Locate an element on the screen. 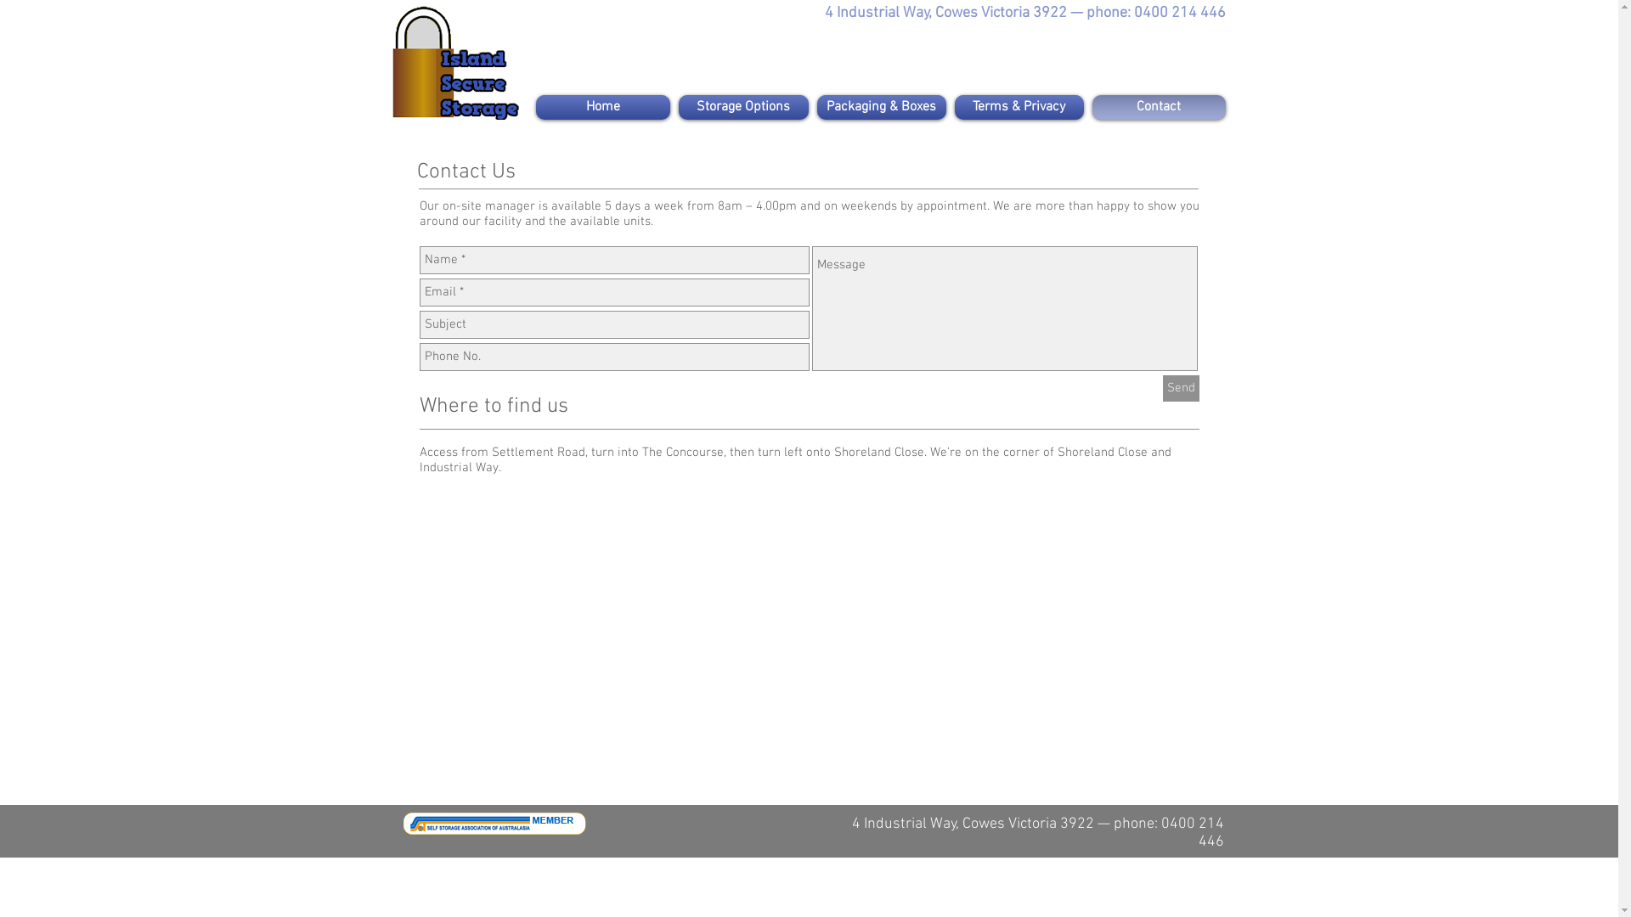 Image resolution: width=1631 pixels, height=917 pixels. Send is located at coordinates (1181, 389).